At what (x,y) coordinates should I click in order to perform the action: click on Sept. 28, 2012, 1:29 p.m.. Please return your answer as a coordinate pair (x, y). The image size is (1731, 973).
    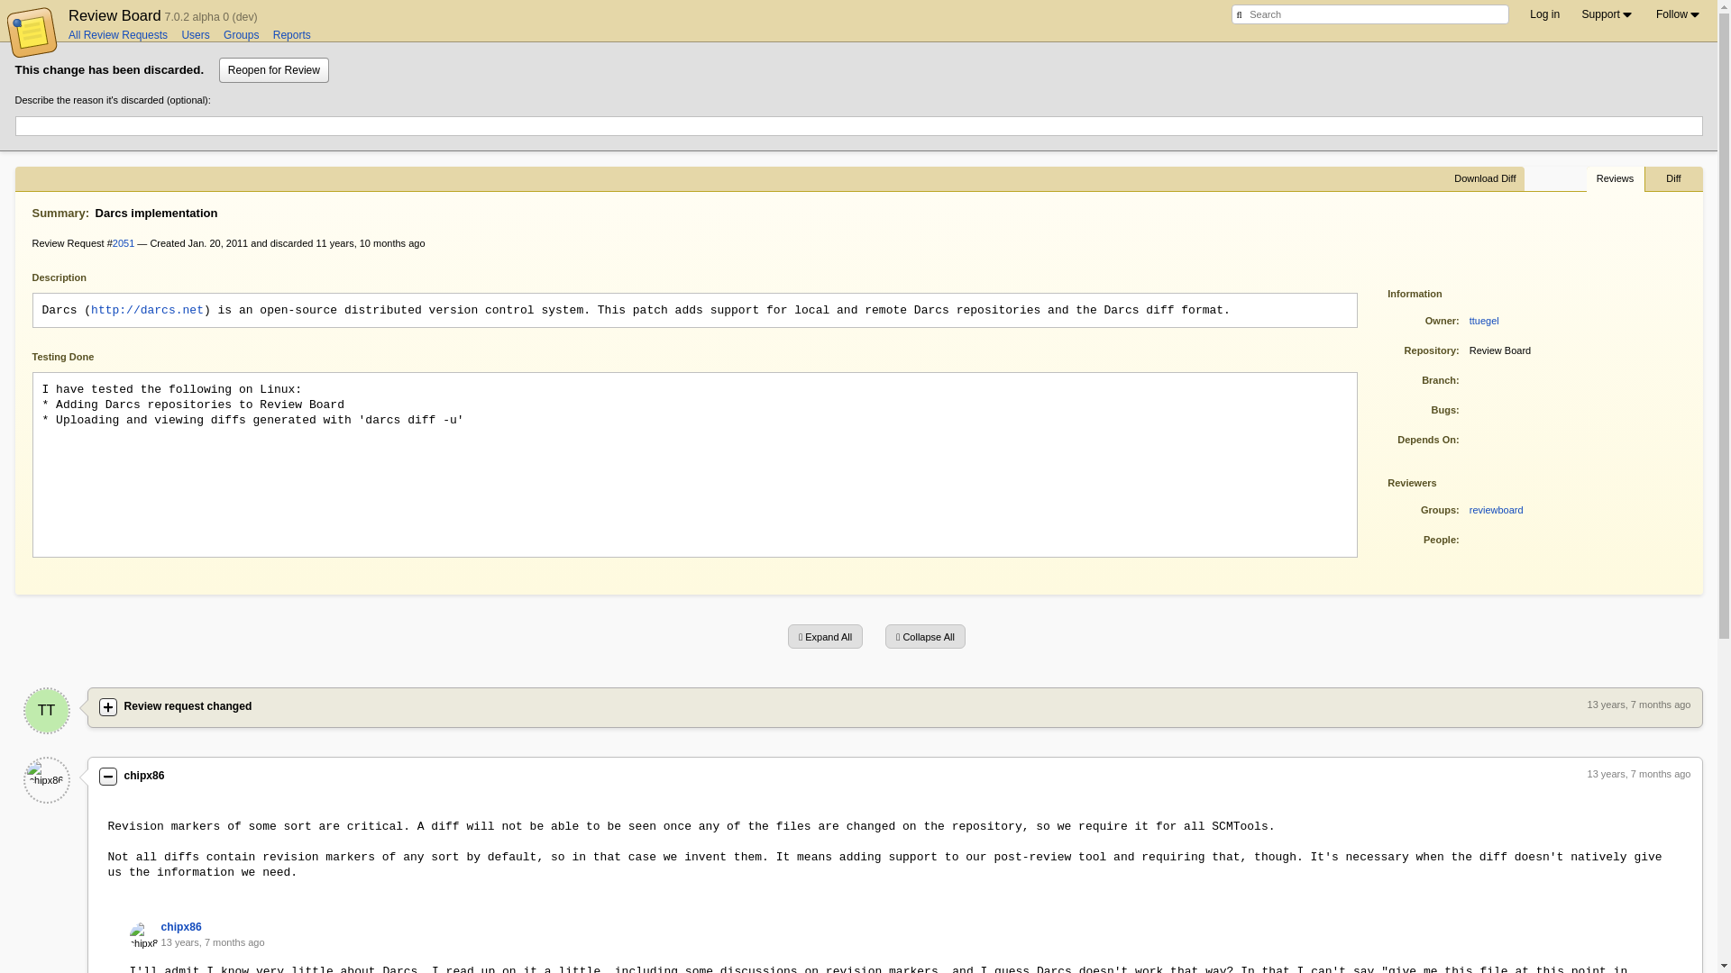
    Looking at the image, I should click on (370, 243).